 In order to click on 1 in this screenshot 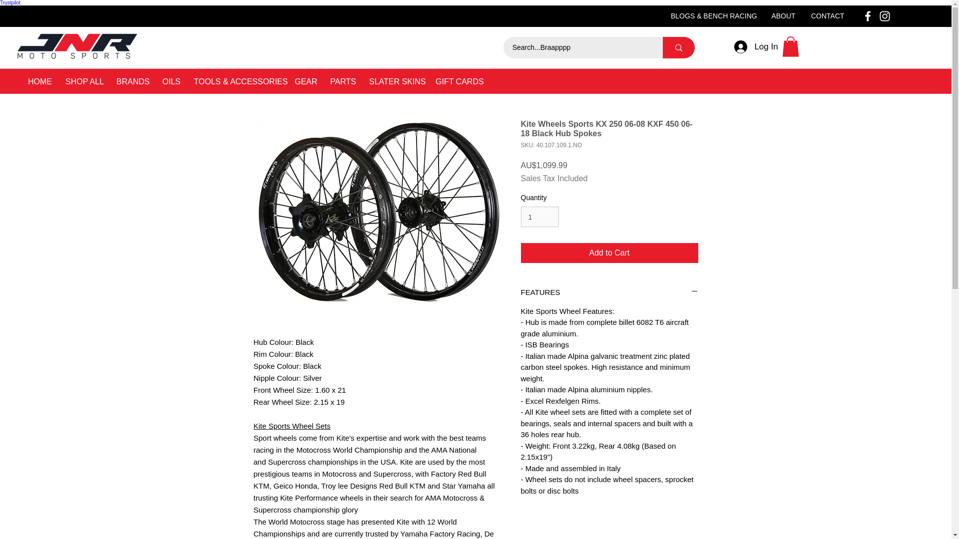, I will do `click(539, 217)`.